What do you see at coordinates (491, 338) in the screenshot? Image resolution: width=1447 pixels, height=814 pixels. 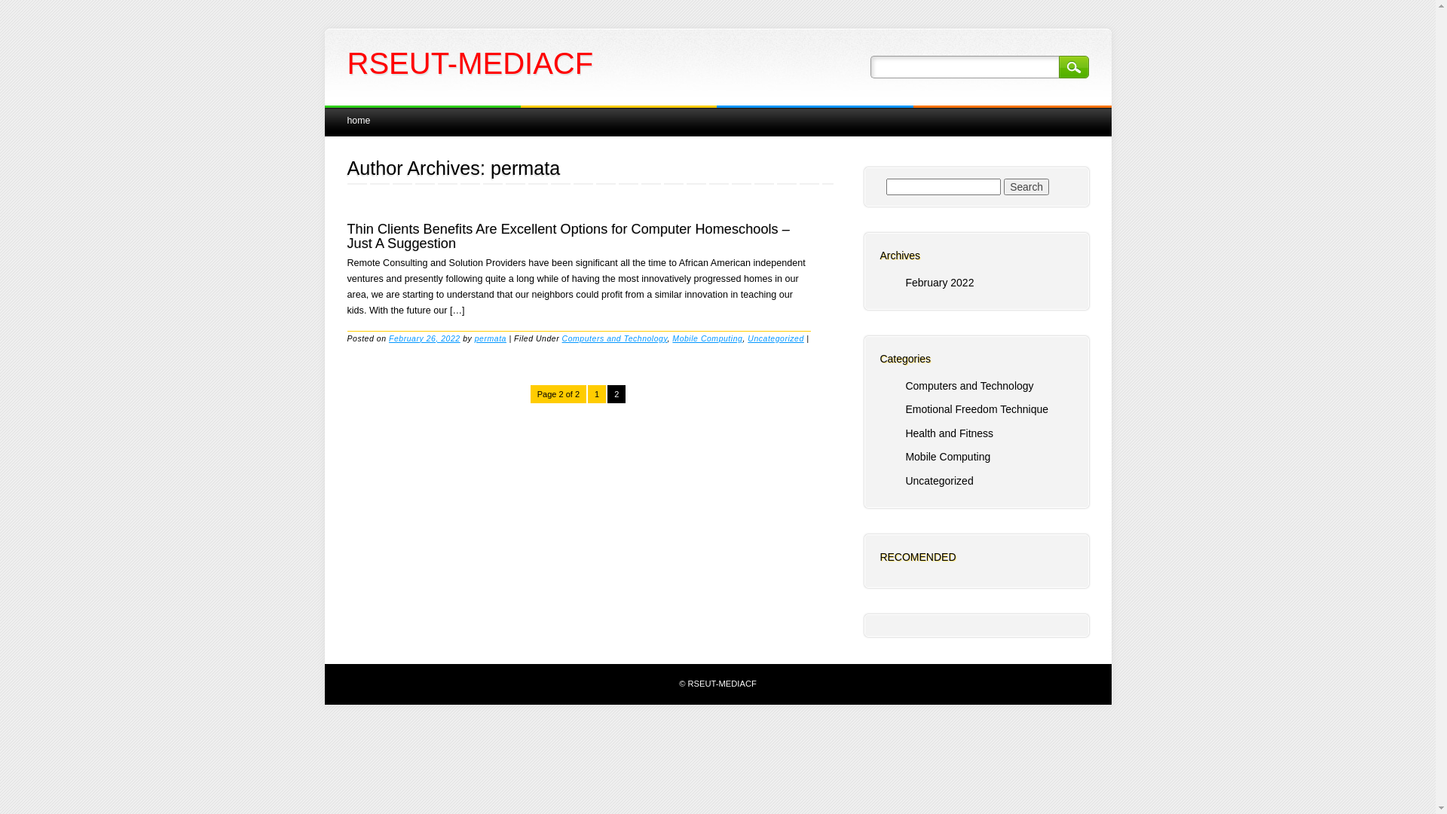 I see `permata` at bounding box center [491, 338].